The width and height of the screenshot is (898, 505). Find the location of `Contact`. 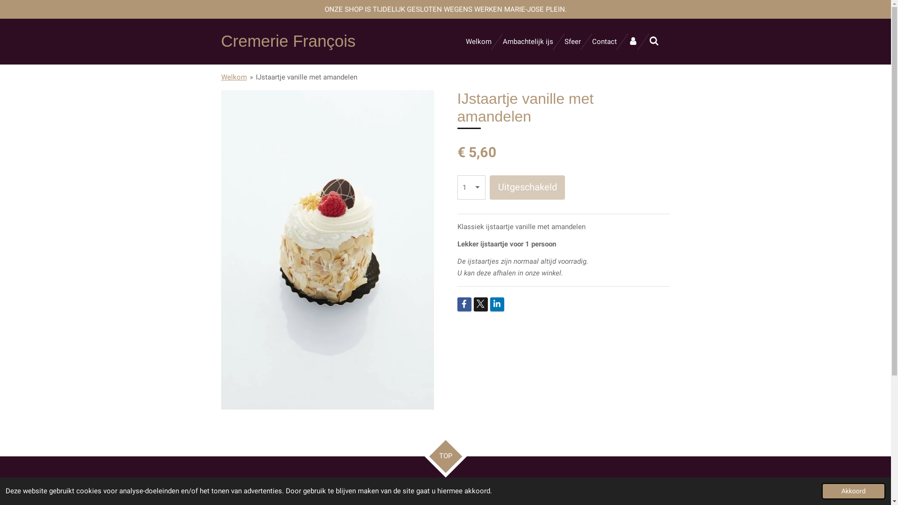

Contact is located at coordinates (604, 42).